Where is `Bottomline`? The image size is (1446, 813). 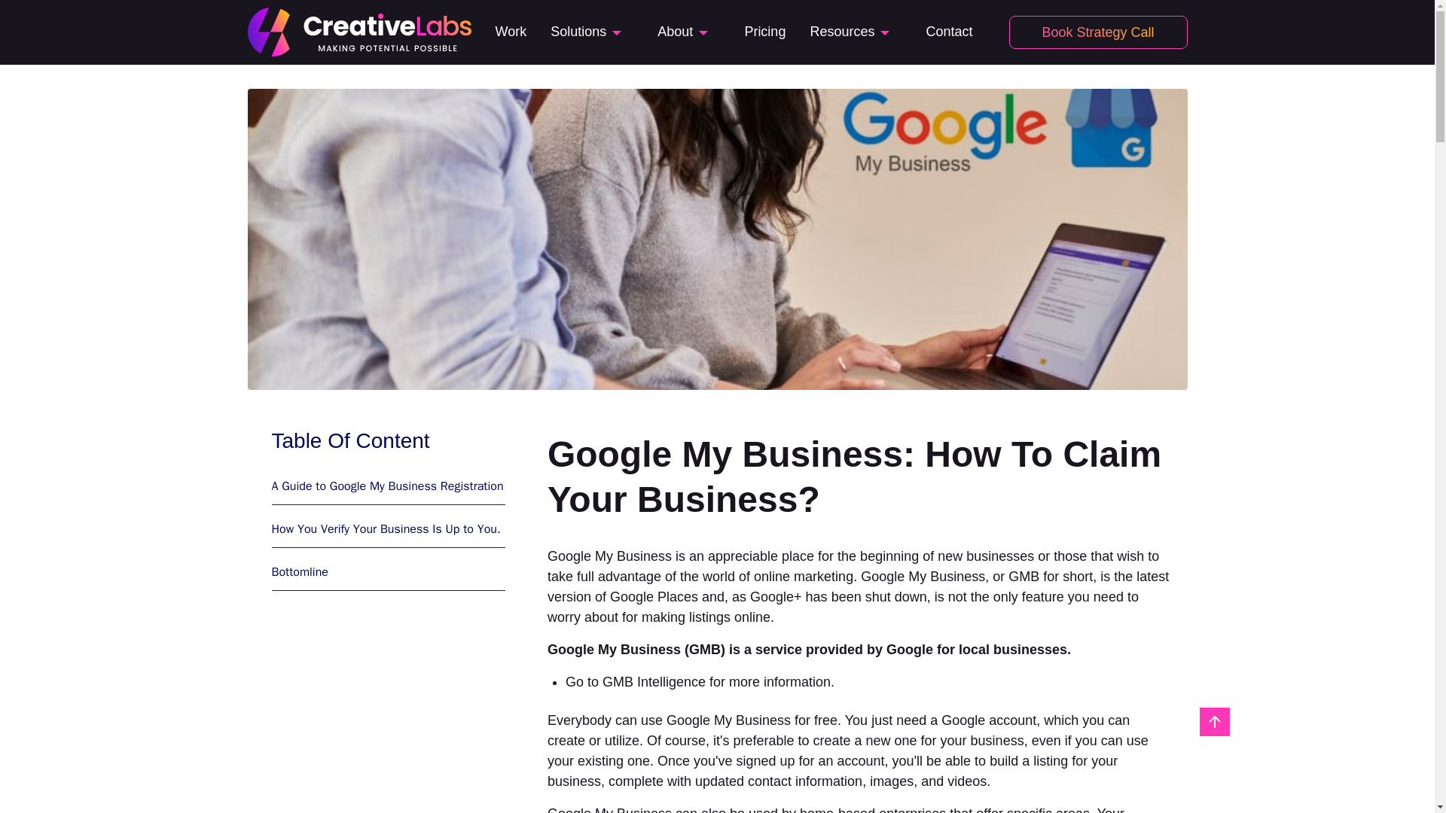 Bottomline is located at coordinates (388, 572).